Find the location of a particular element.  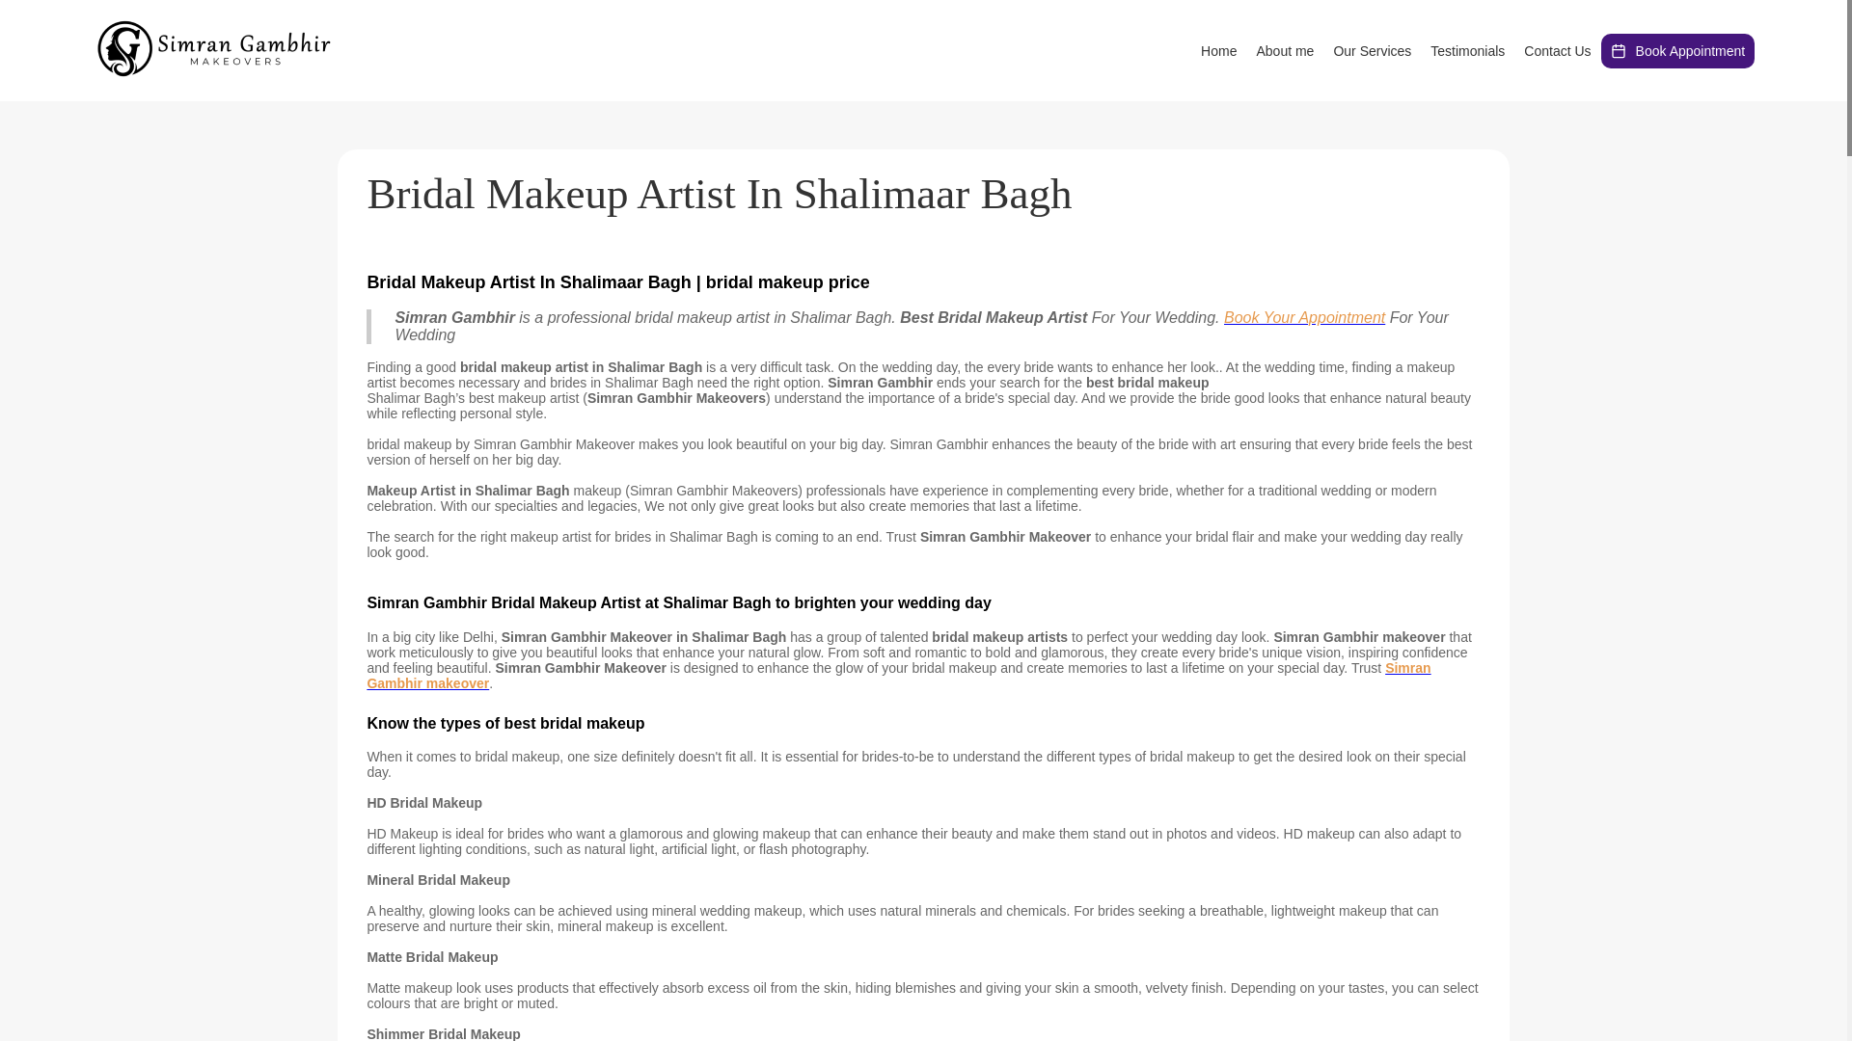

Contact Me is located at coordinates (1557, 50).